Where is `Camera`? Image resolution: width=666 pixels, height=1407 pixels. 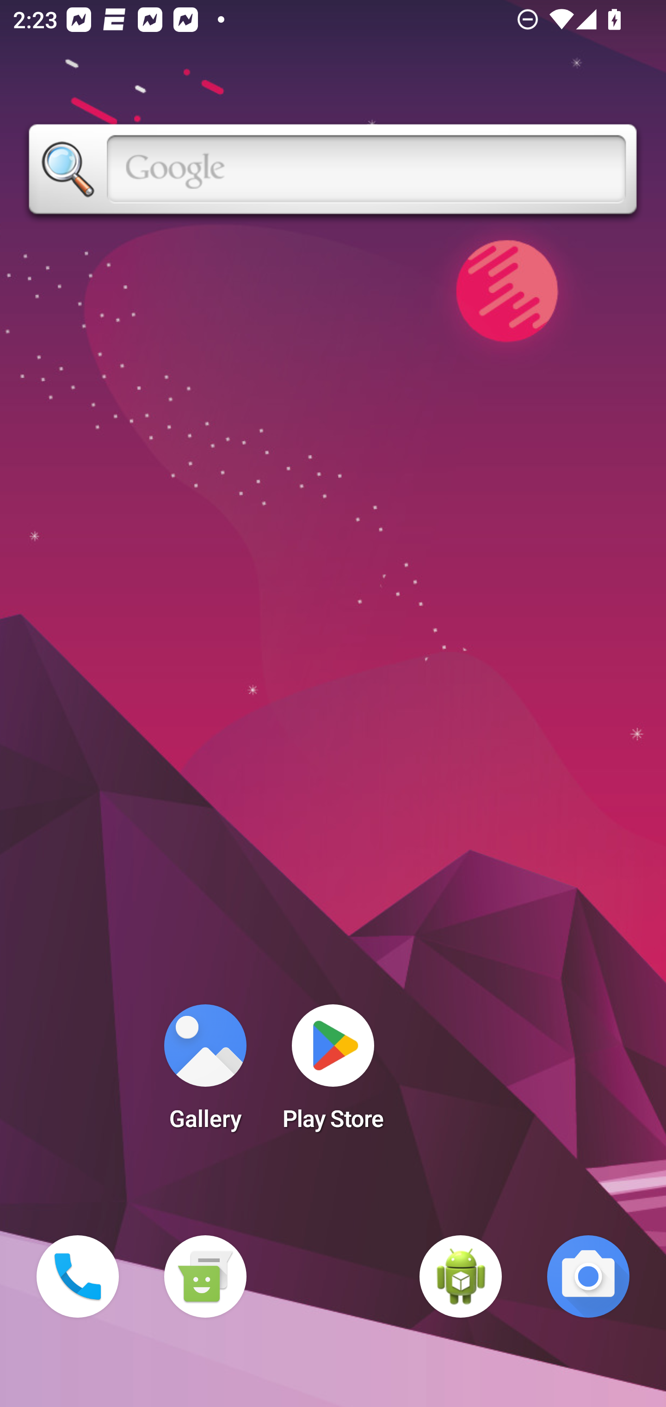
Camera is located at coordinates (588, 1276).